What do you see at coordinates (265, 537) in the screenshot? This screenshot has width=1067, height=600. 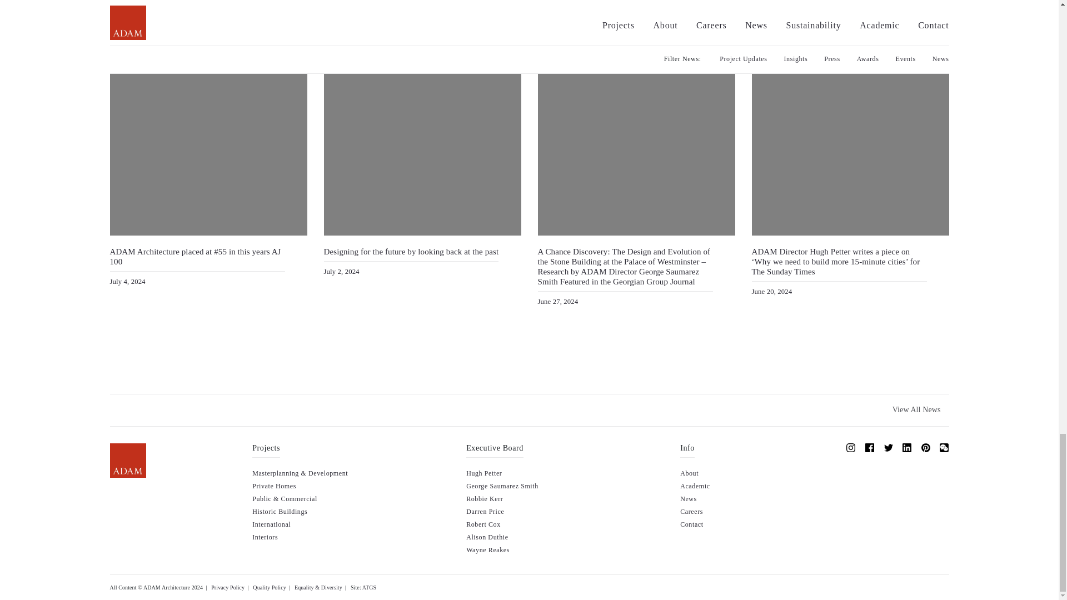 I see `Interiors` at bounding box center [265, 537].